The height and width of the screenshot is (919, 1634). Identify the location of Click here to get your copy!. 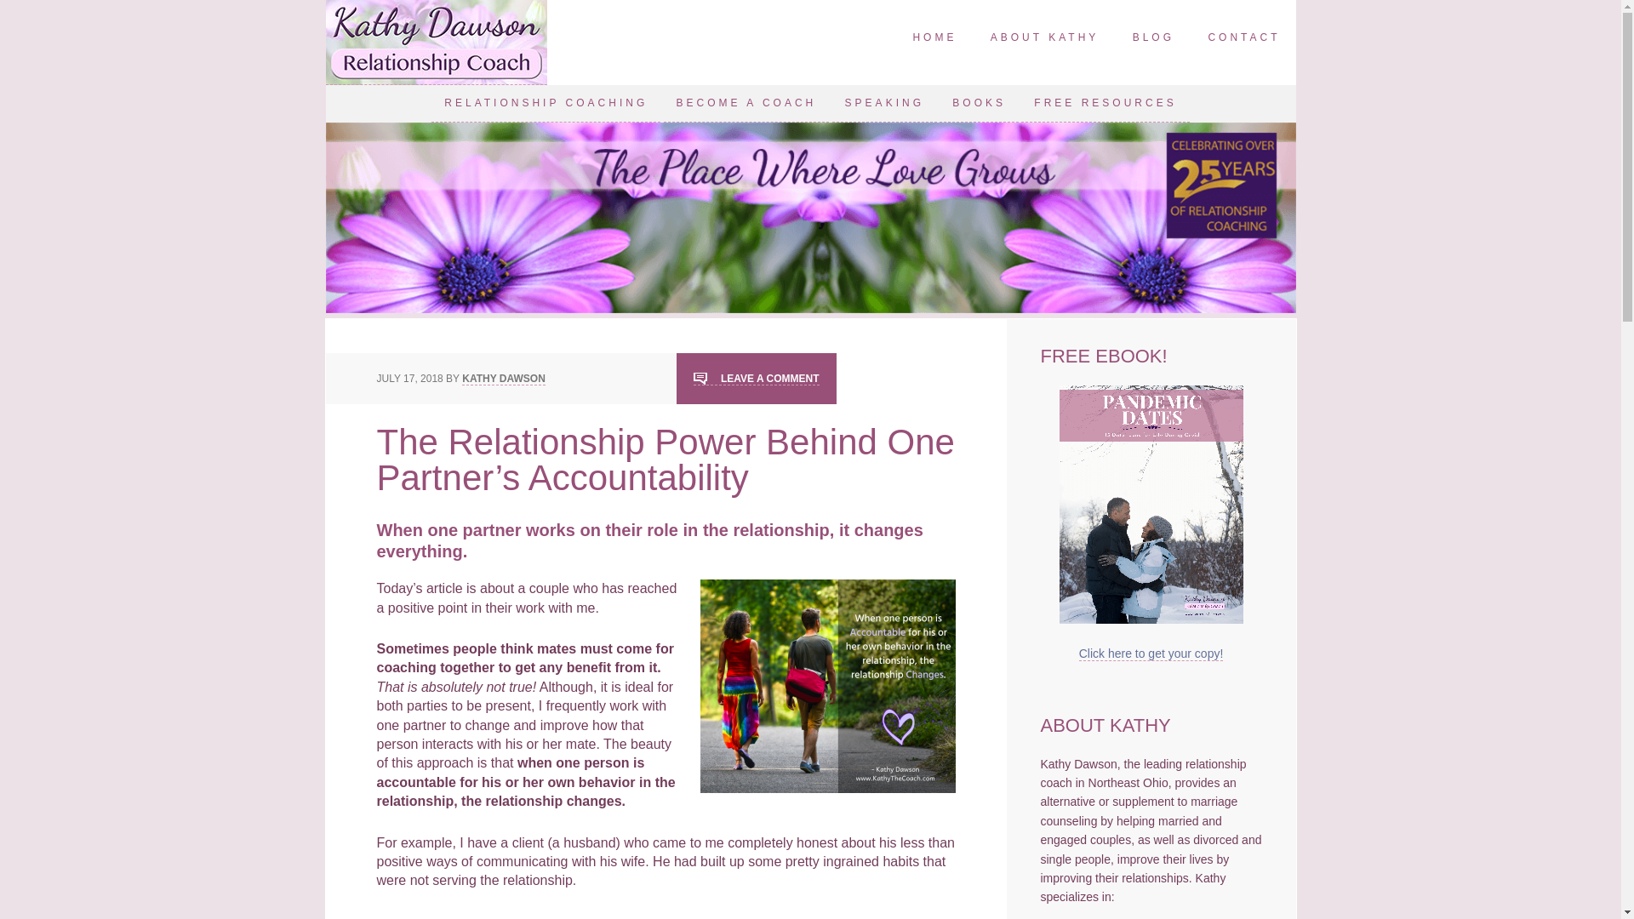
(1151, 654).